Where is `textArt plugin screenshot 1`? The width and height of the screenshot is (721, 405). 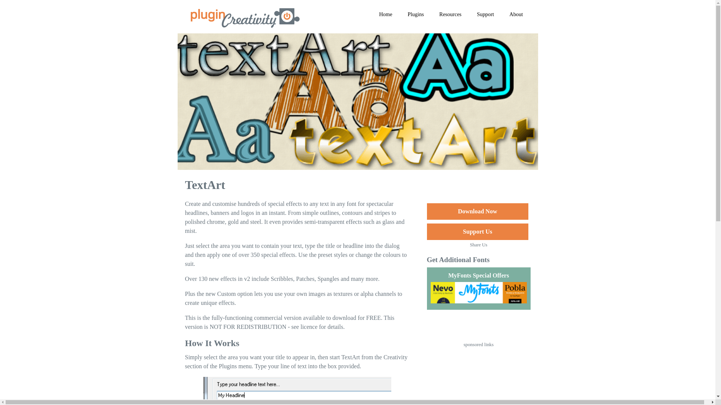
textArt plugin screenshot 1 is located at coordinates (297, 391).